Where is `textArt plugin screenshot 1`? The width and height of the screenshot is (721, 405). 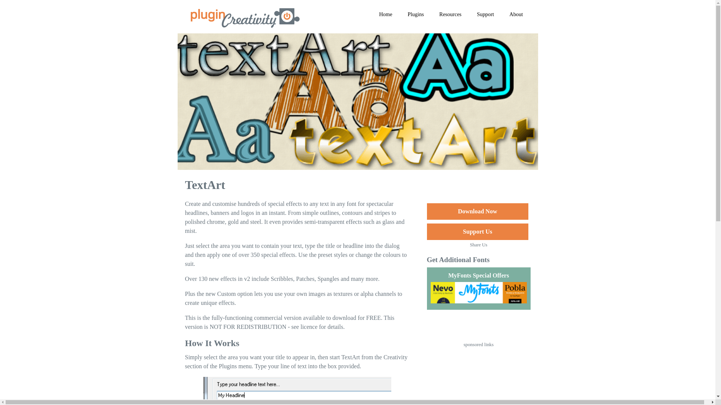
textArt plugin screenshot 1 is located at coordinates (297, 391).